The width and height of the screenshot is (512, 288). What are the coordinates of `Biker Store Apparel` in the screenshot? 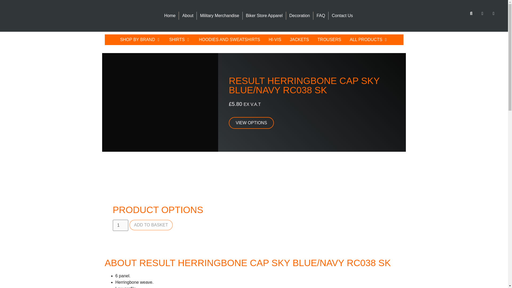 It's located at (264, 15).